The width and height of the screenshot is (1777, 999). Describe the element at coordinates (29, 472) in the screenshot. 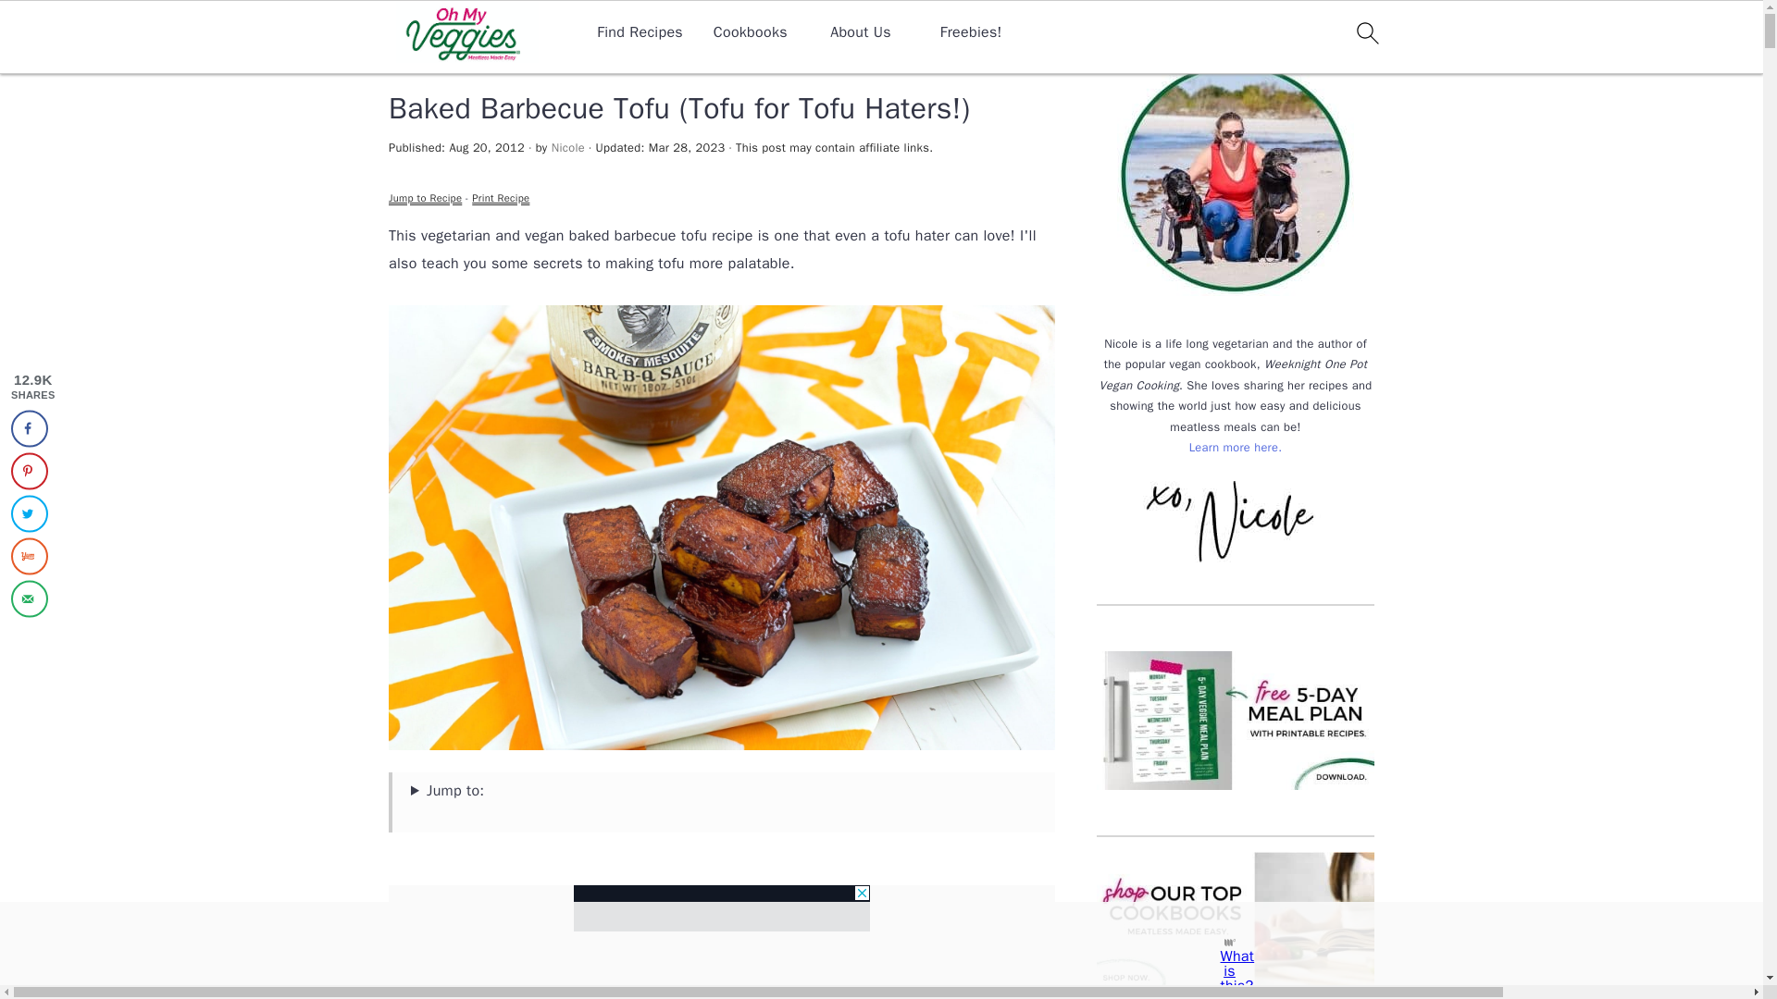

I see `Save to Pinterest` at that location.